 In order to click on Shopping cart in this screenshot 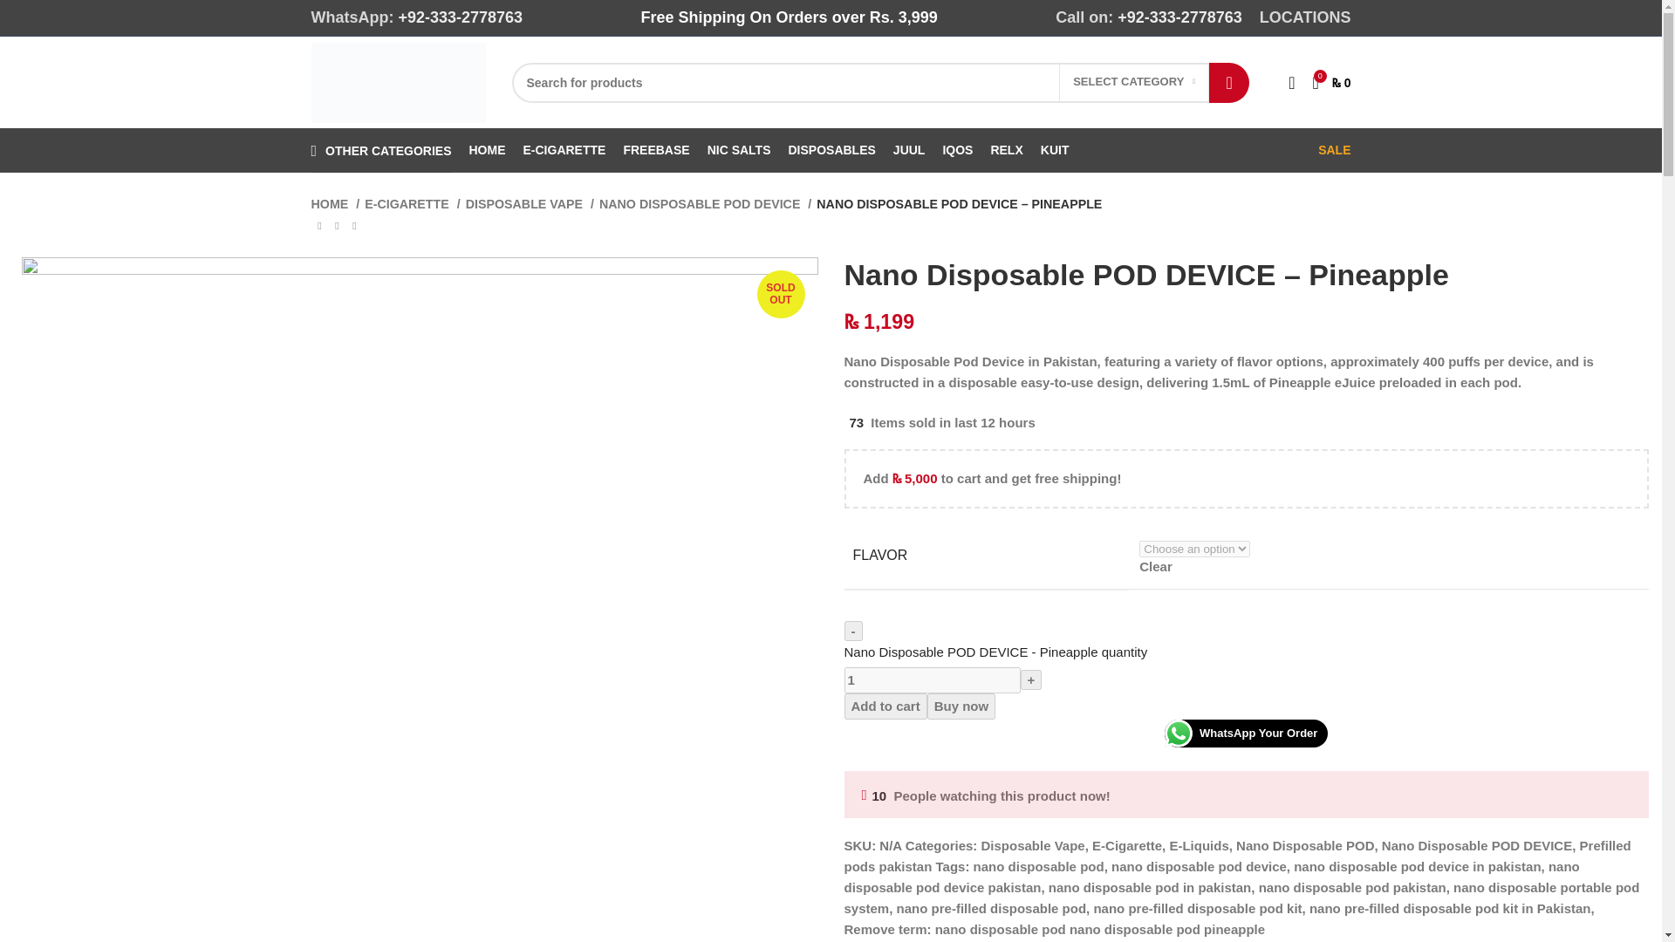, I will do `click(1330, 82)`.